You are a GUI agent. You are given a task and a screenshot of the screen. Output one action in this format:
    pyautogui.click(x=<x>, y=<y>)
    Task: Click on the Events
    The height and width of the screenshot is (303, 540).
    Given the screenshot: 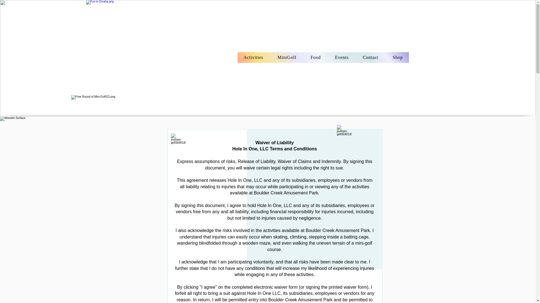 What is the action you would take?
    pyautogui.click(x=342, y=57)
    